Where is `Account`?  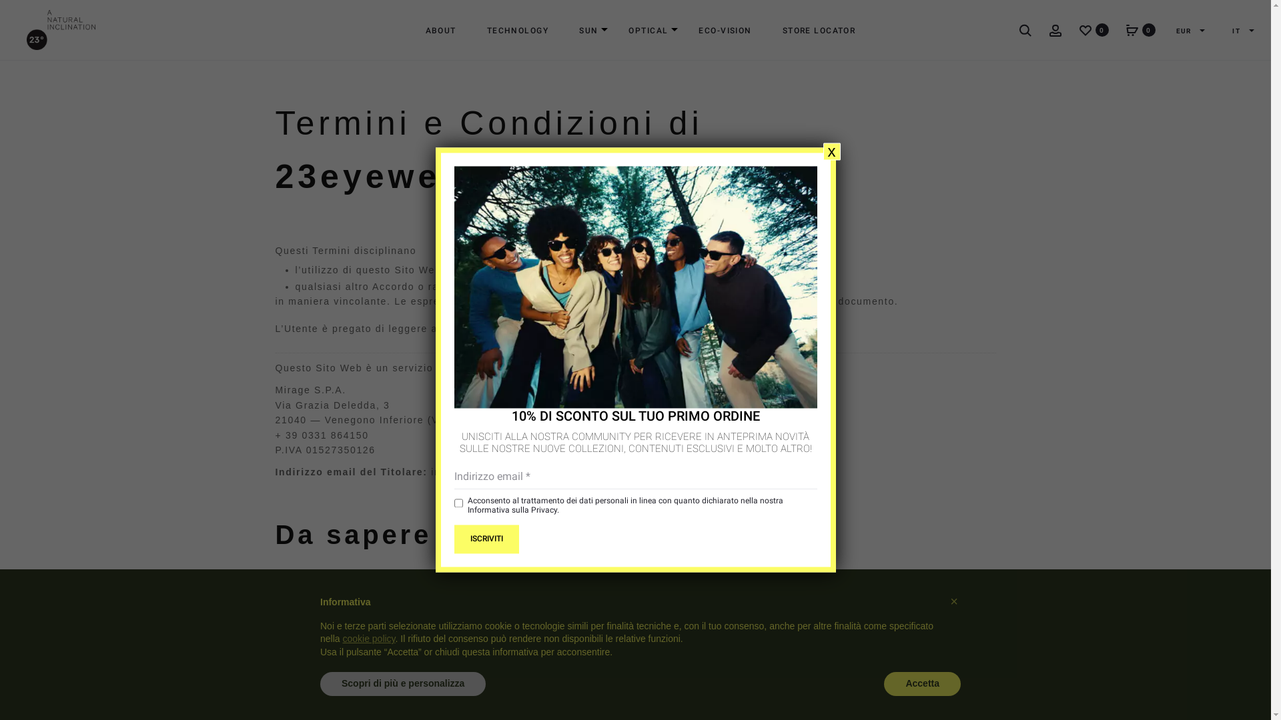 Account is located at coordinates (1055, 29).